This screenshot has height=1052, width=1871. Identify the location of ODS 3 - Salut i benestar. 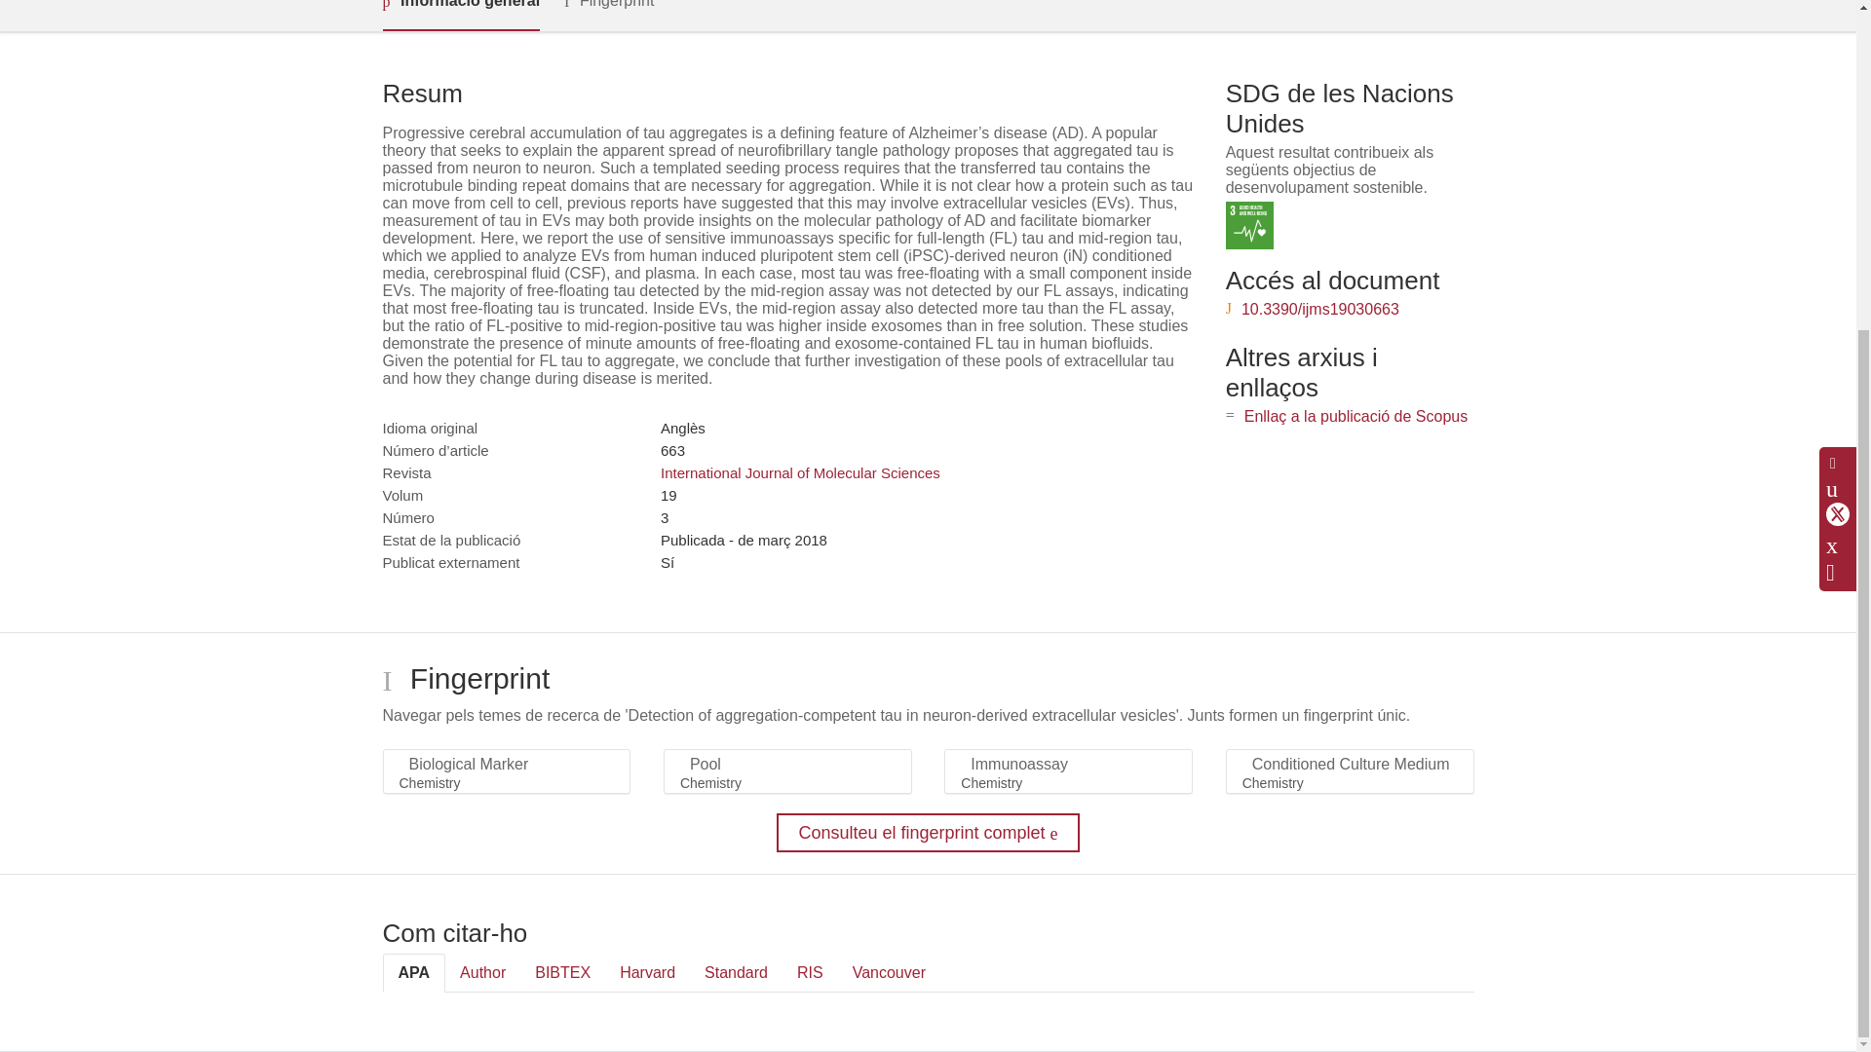
(1249, 225).